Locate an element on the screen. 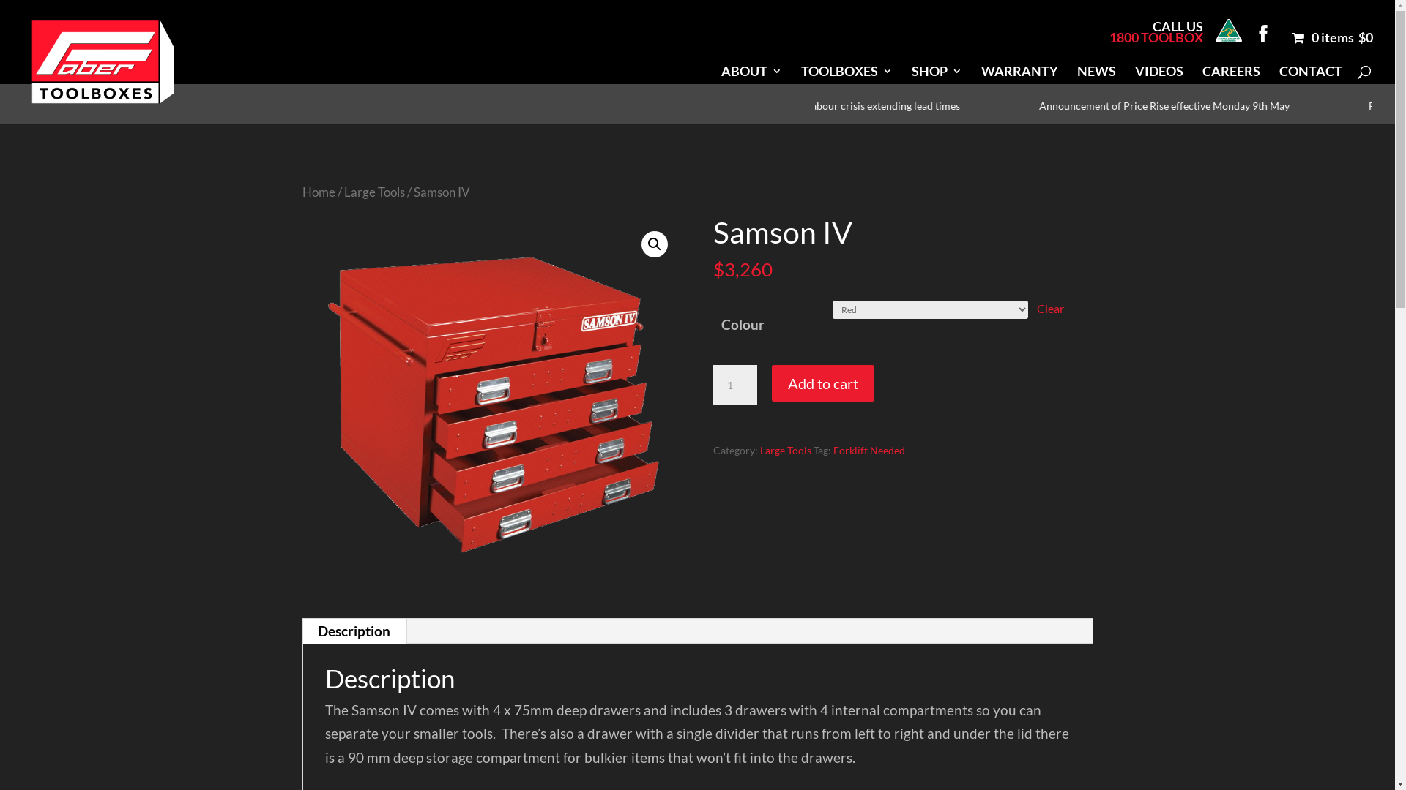  CONTACT is located at coordinates (1311, 78).